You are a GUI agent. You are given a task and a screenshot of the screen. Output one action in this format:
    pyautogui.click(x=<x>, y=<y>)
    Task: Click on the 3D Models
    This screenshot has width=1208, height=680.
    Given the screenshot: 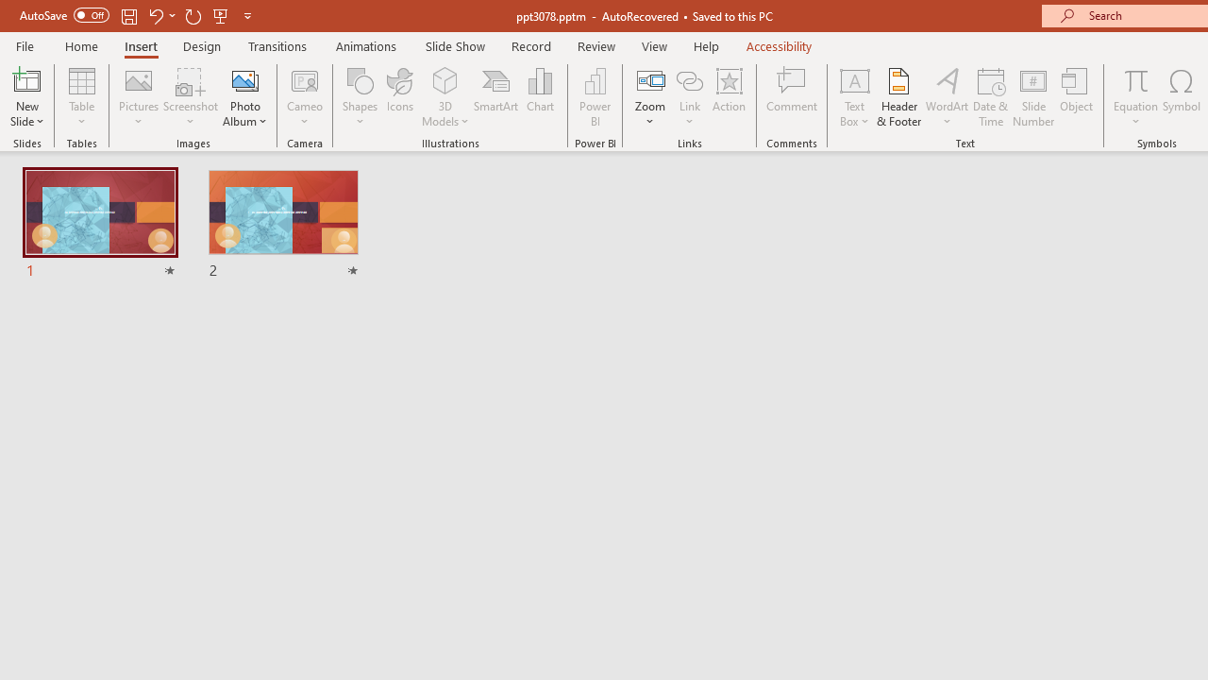 What is the action you would take?
    pyautogui.click(x=445, y=79)
    